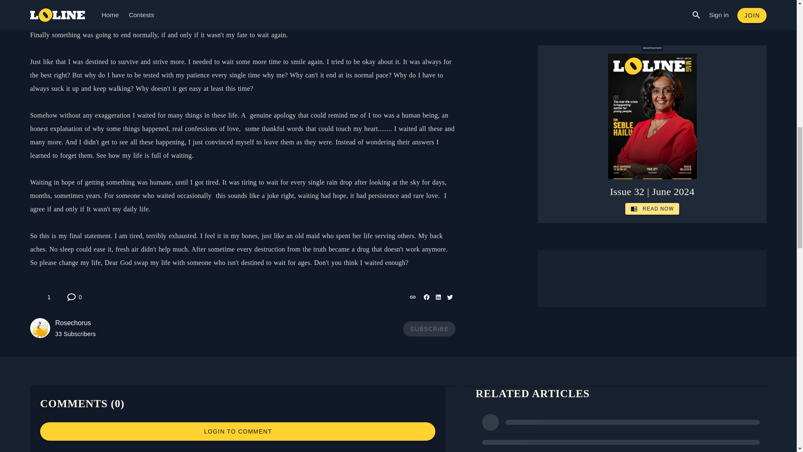 The width and height of the screenshot is (803, 452). Describe the element at coordinates (437, 297) in the screenshot. I see `Share on LinkedIn` at that location.